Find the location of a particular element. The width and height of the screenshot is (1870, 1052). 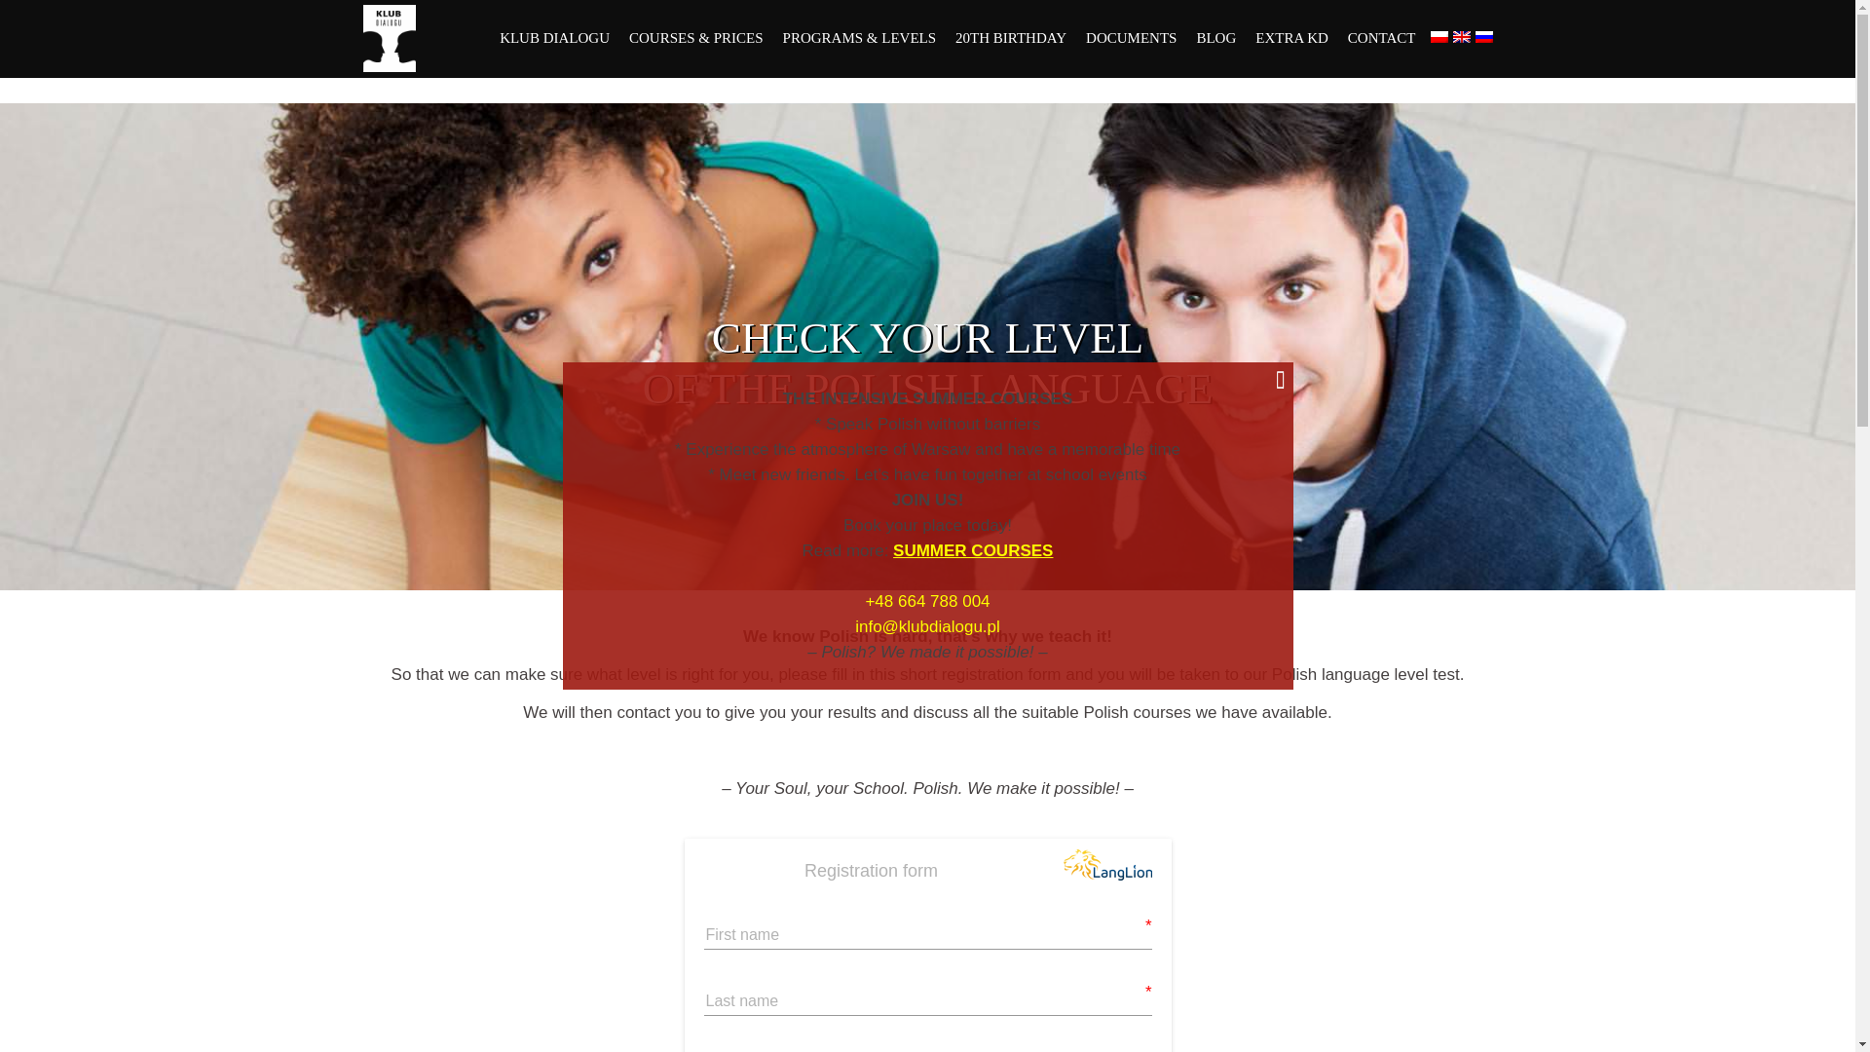

CONTACT is located at coordinates (1381, 39).